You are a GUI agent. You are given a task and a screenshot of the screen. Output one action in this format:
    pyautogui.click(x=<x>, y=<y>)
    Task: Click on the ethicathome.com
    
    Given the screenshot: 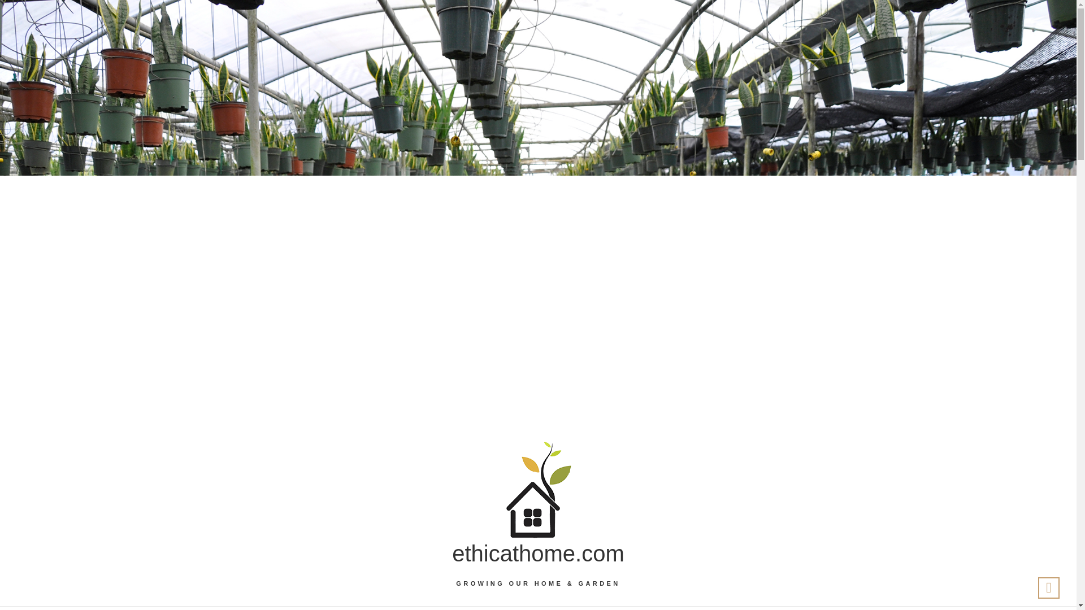 What is the action you would take?
    pyautogui.click(x=538, y=554)
    